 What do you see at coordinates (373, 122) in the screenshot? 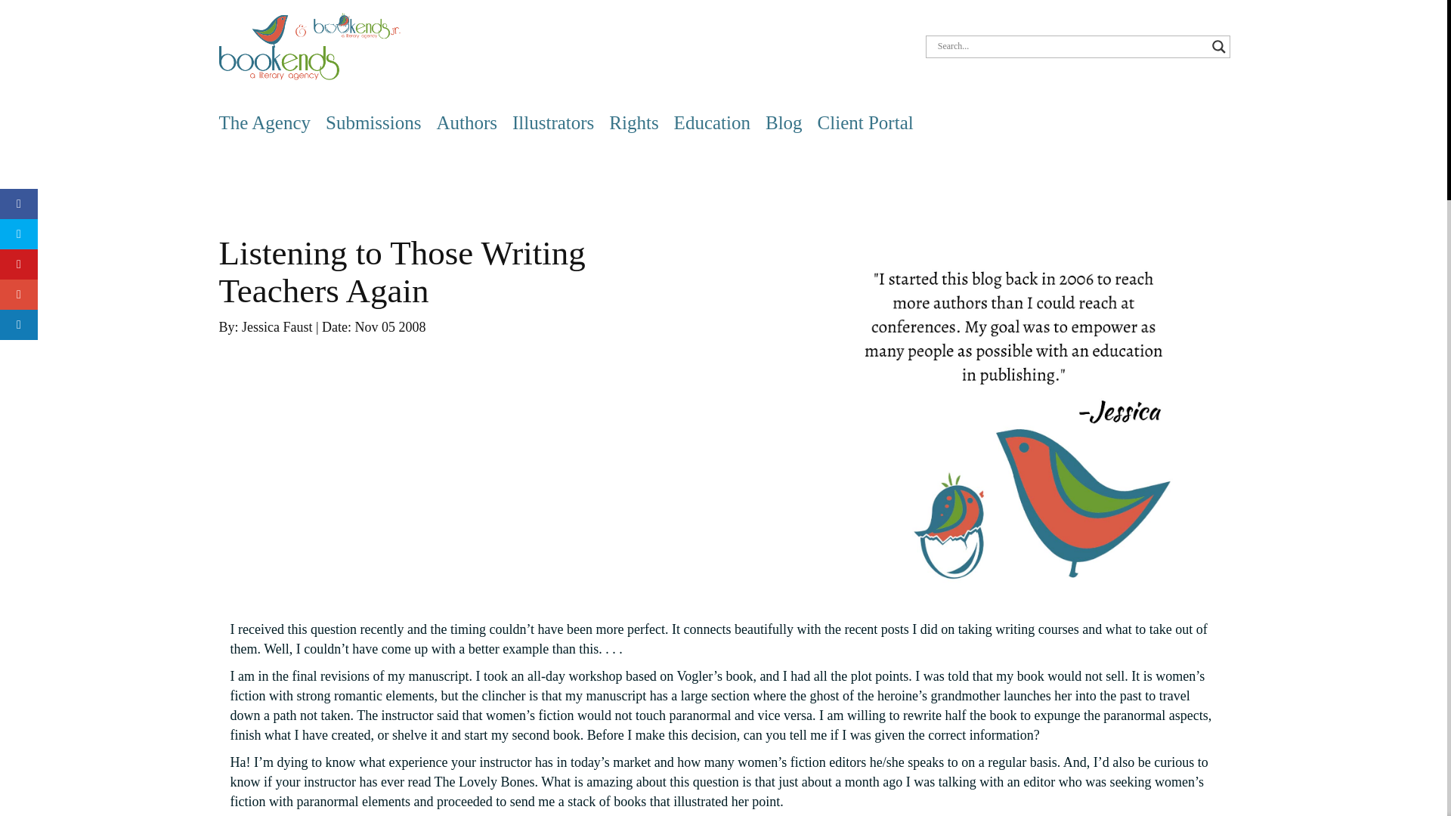
I see `Submissions` at bounding box center [373, 122].